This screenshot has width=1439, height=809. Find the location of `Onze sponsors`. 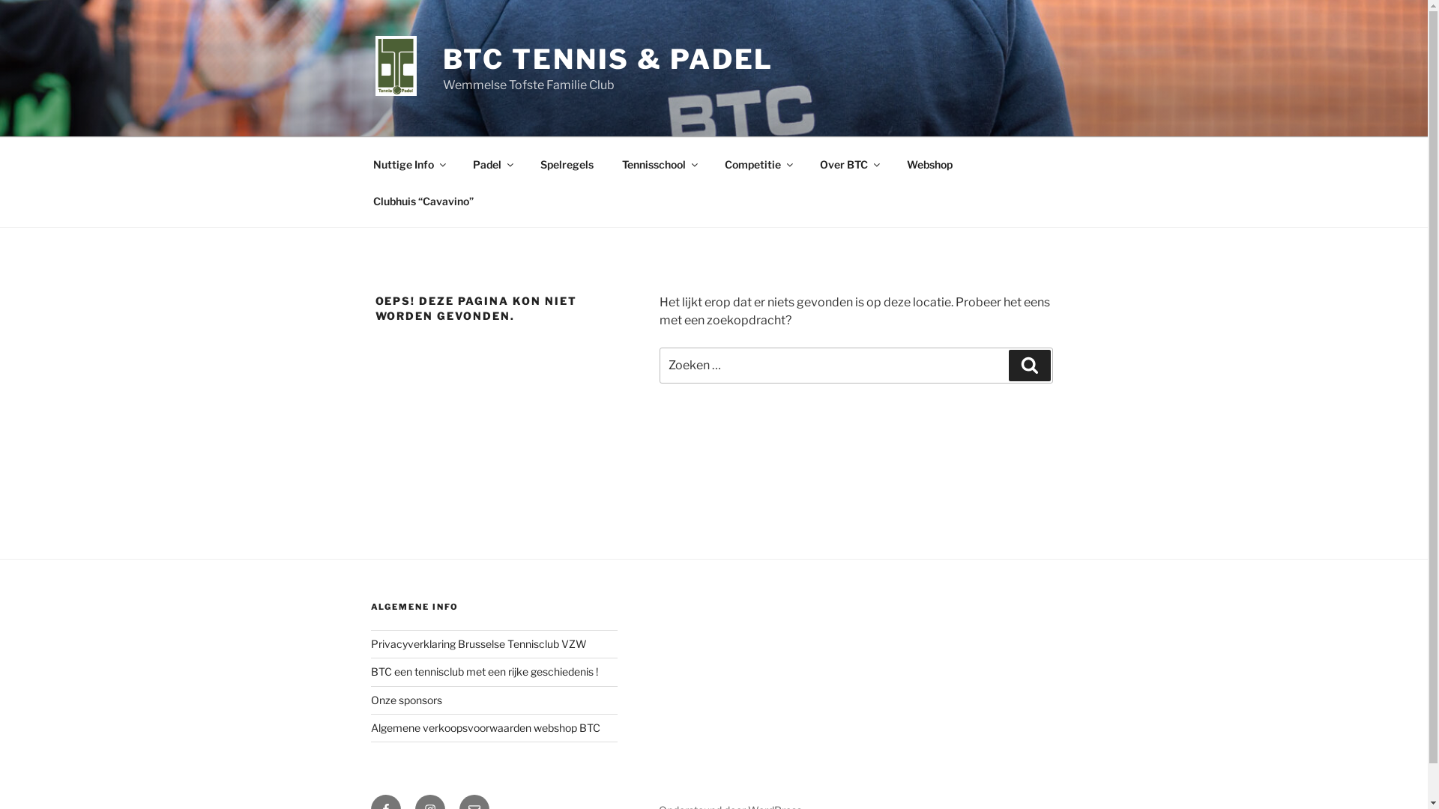

Onze sponsors is located at coordinates (405, 700).